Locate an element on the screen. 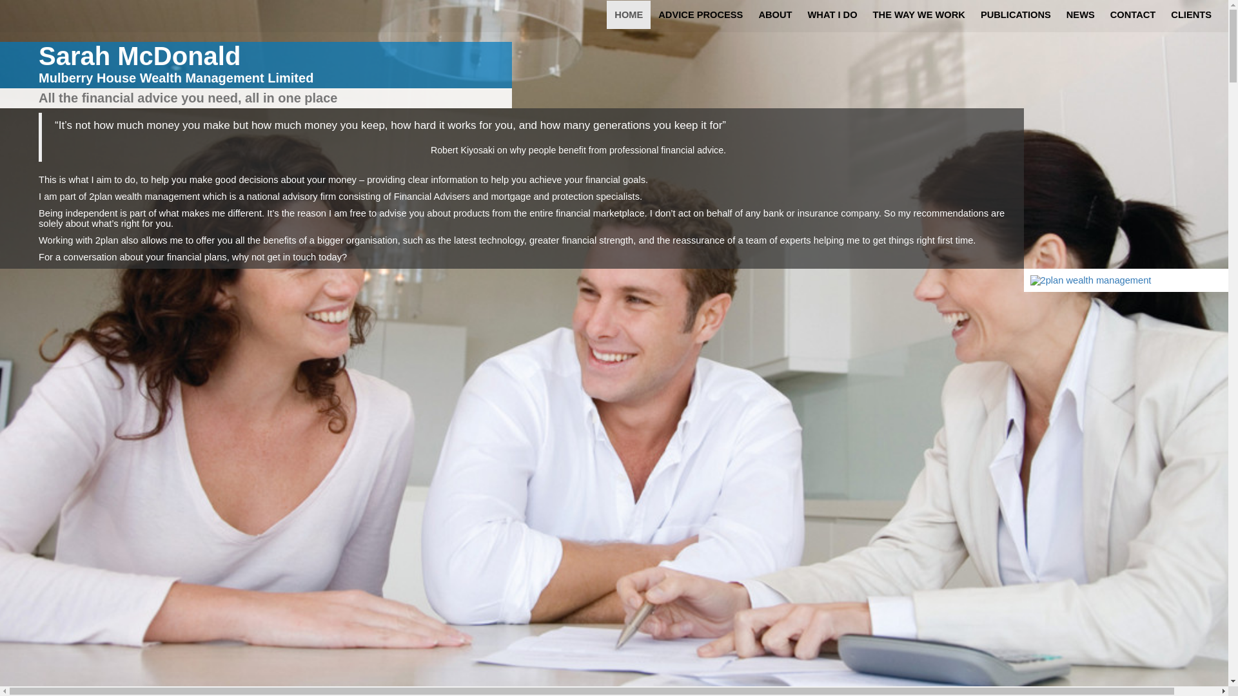  WHAT I DO is located at coordinates (833, 15).